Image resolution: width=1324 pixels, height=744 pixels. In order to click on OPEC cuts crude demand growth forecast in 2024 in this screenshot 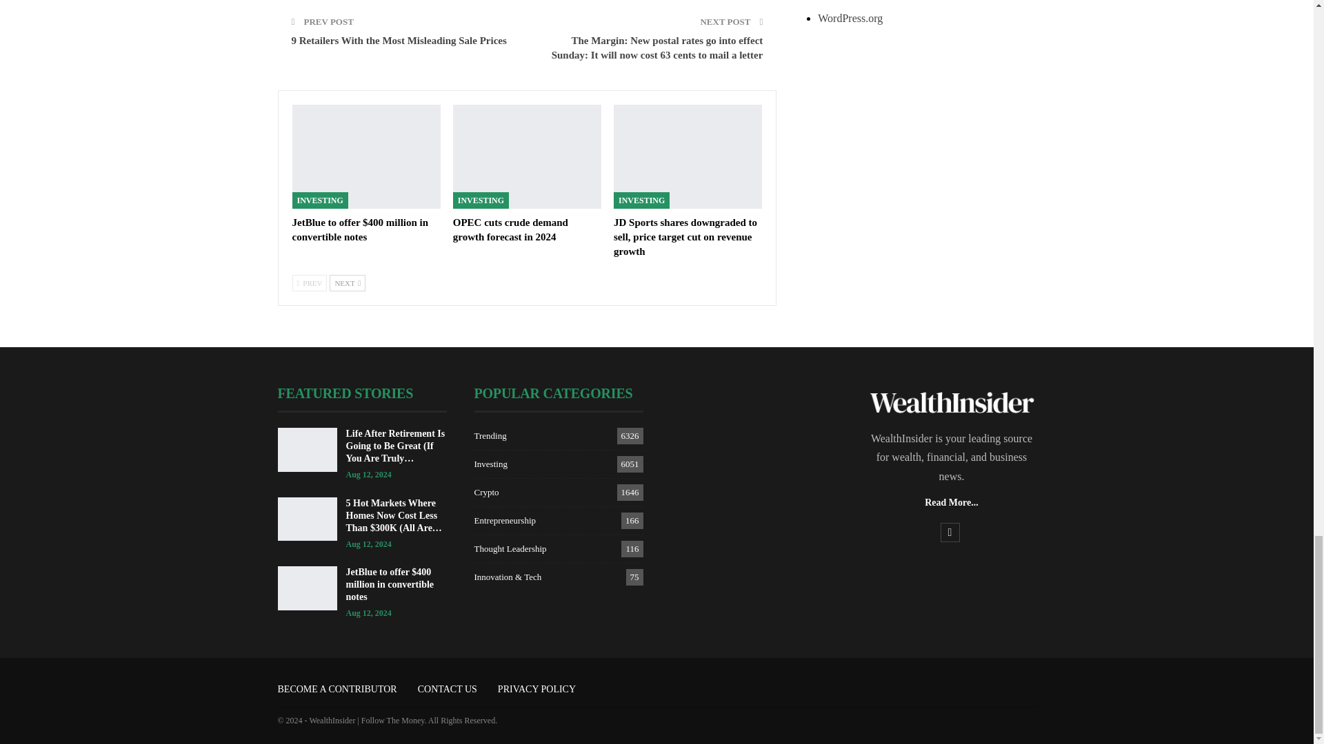, I will do `click(527, 157)`.